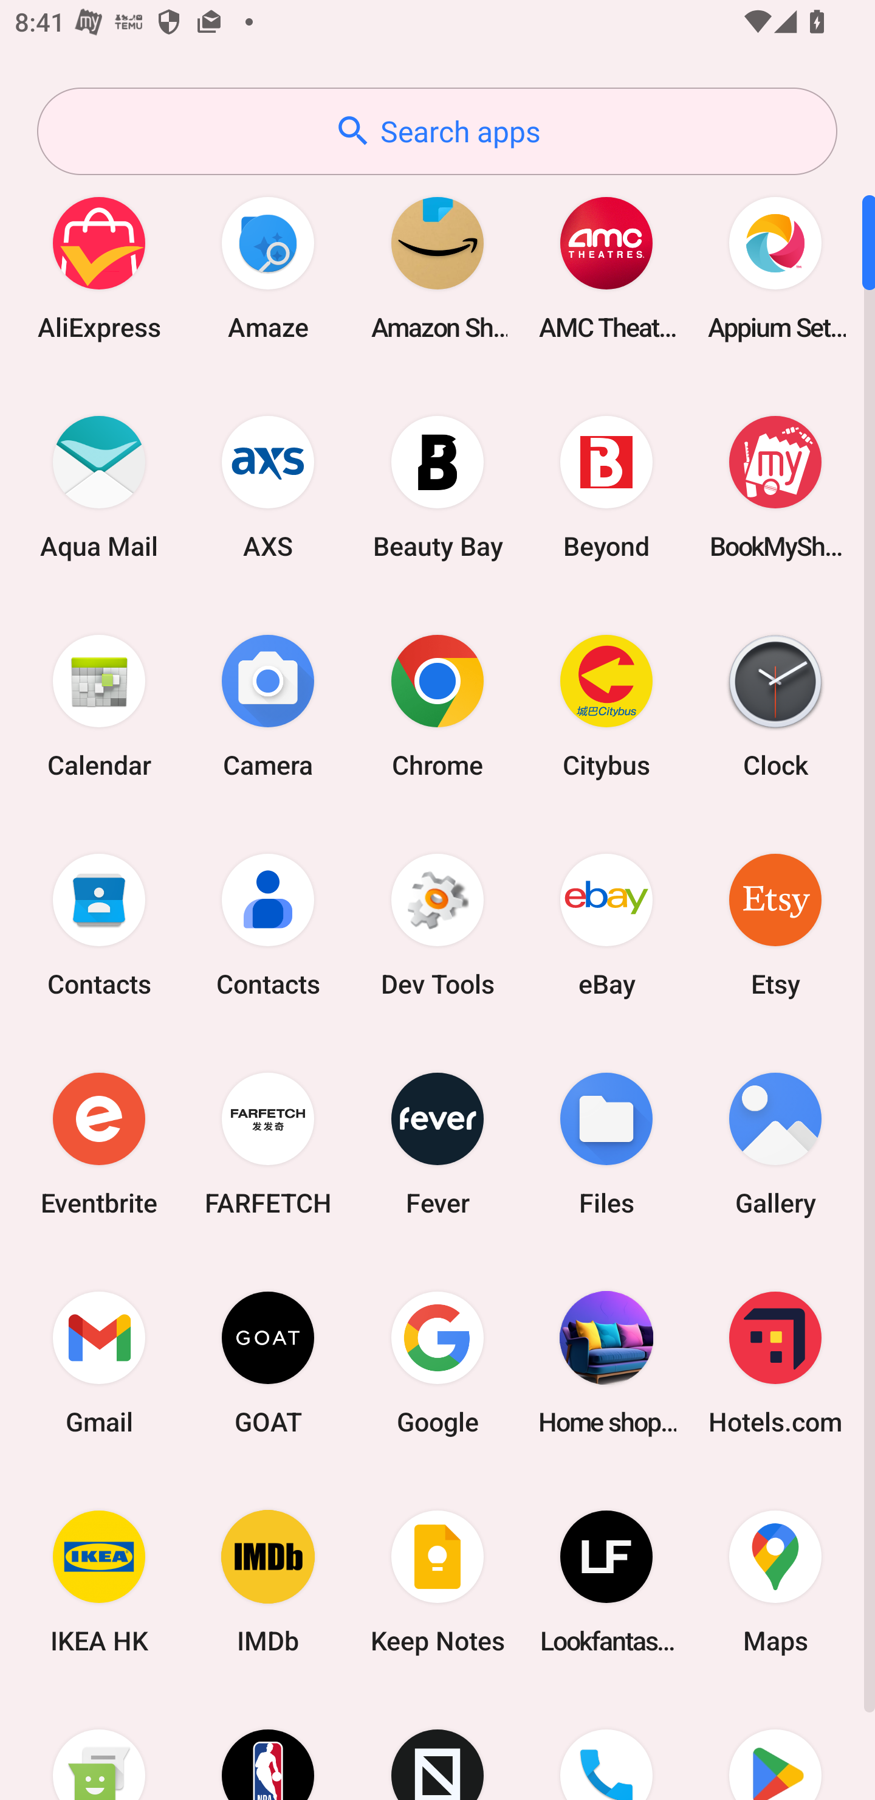 Image resolution: width=875 pixels, height=1800 pixels. Describe the element at coordinates (775, 1746) in the screenshot. I see `Play Store` at that location.